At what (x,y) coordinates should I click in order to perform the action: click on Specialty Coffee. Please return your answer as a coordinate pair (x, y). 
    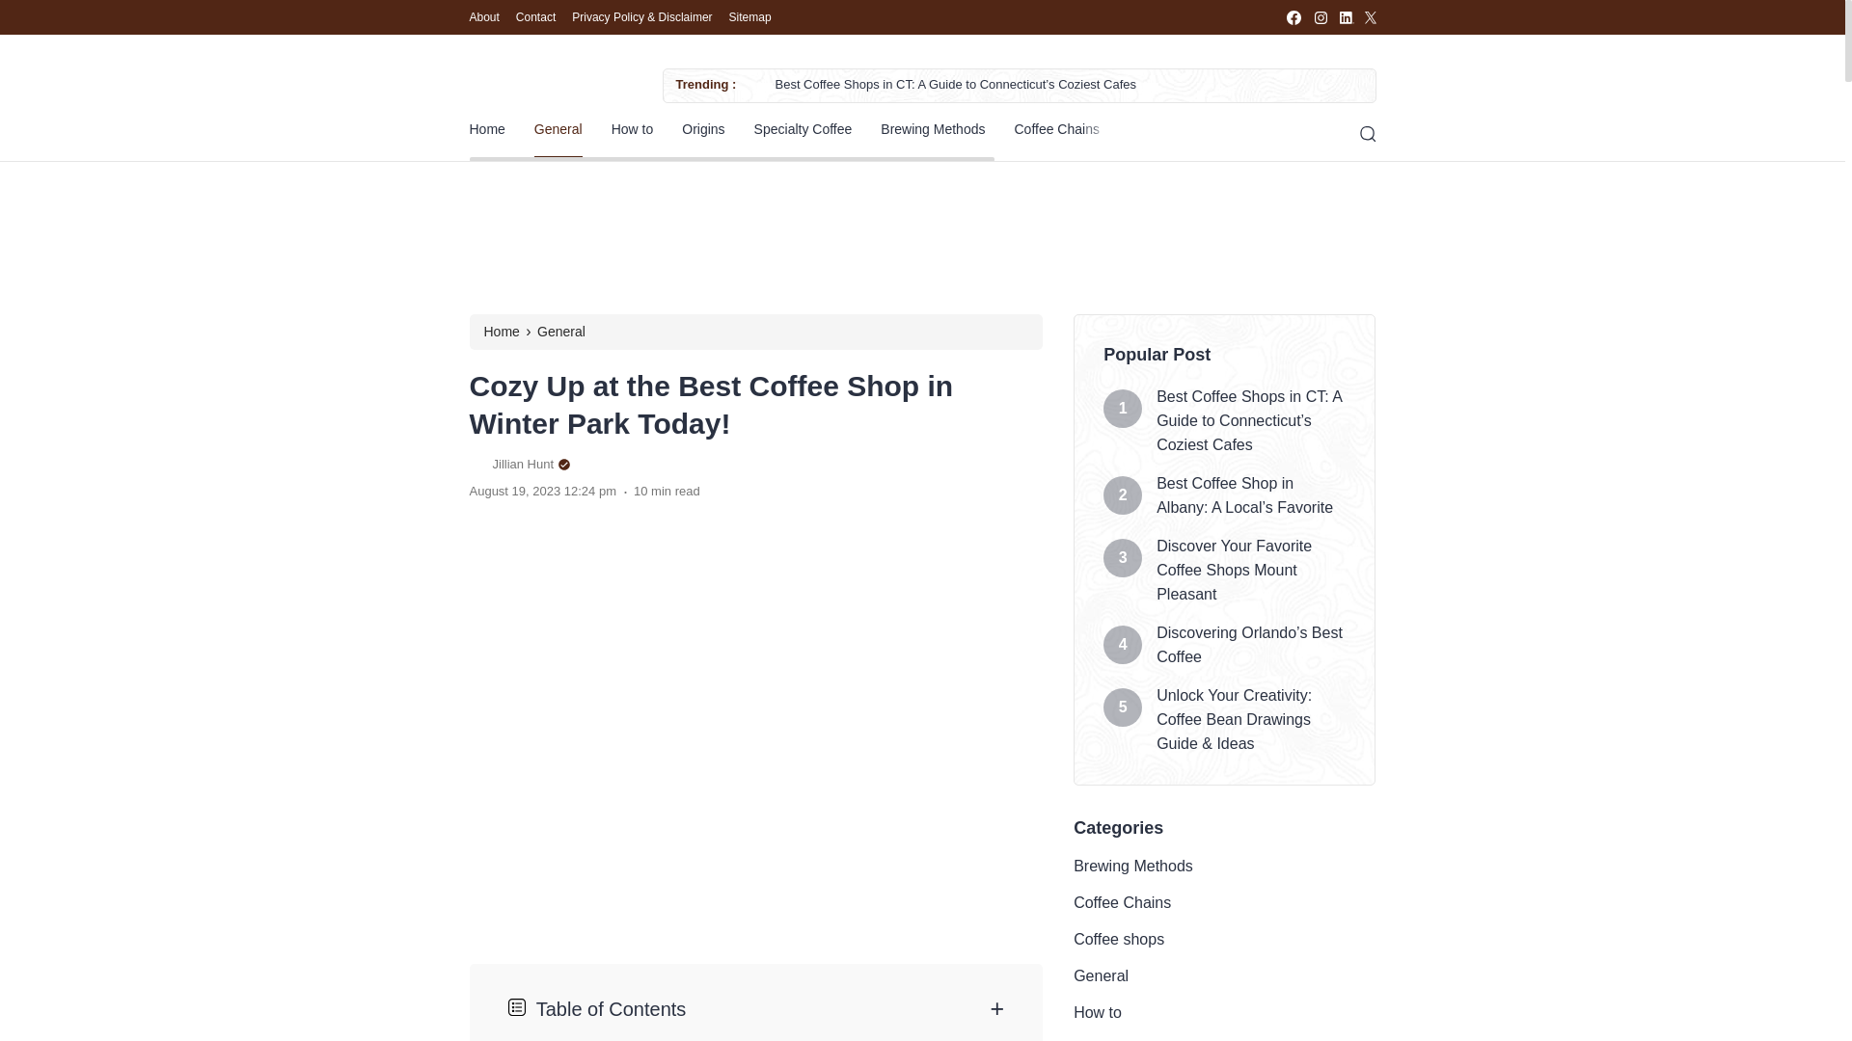
    Looking at the image, I should click on (803, 129).